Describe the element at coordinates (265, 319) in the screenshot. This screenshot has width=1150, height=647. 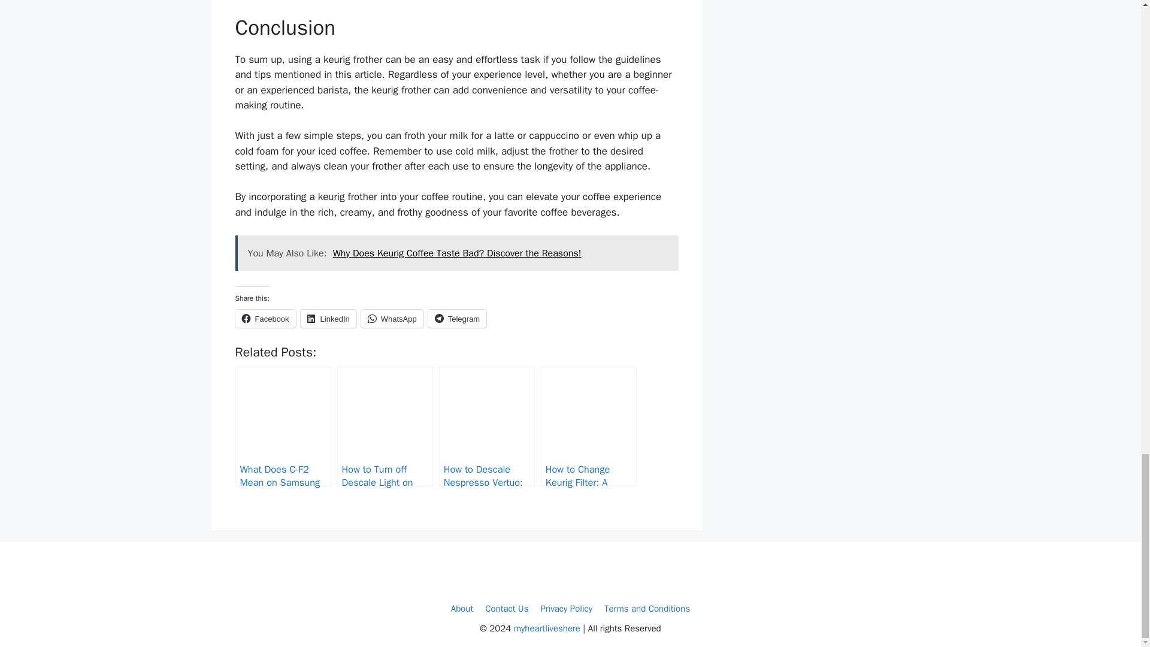
I see `Click to share on Facebook` at that location.